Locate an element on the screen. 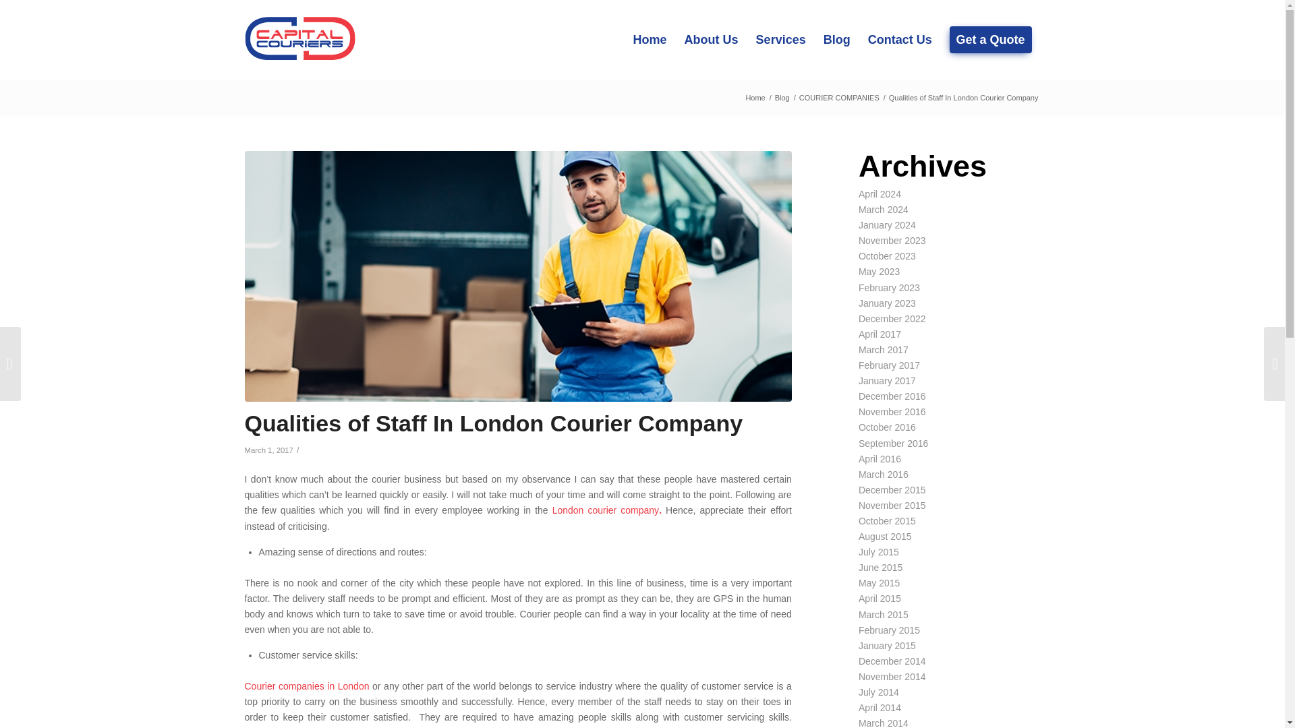 The image size is (1295, 728). May 2023 is located at coordinates (879, 272).